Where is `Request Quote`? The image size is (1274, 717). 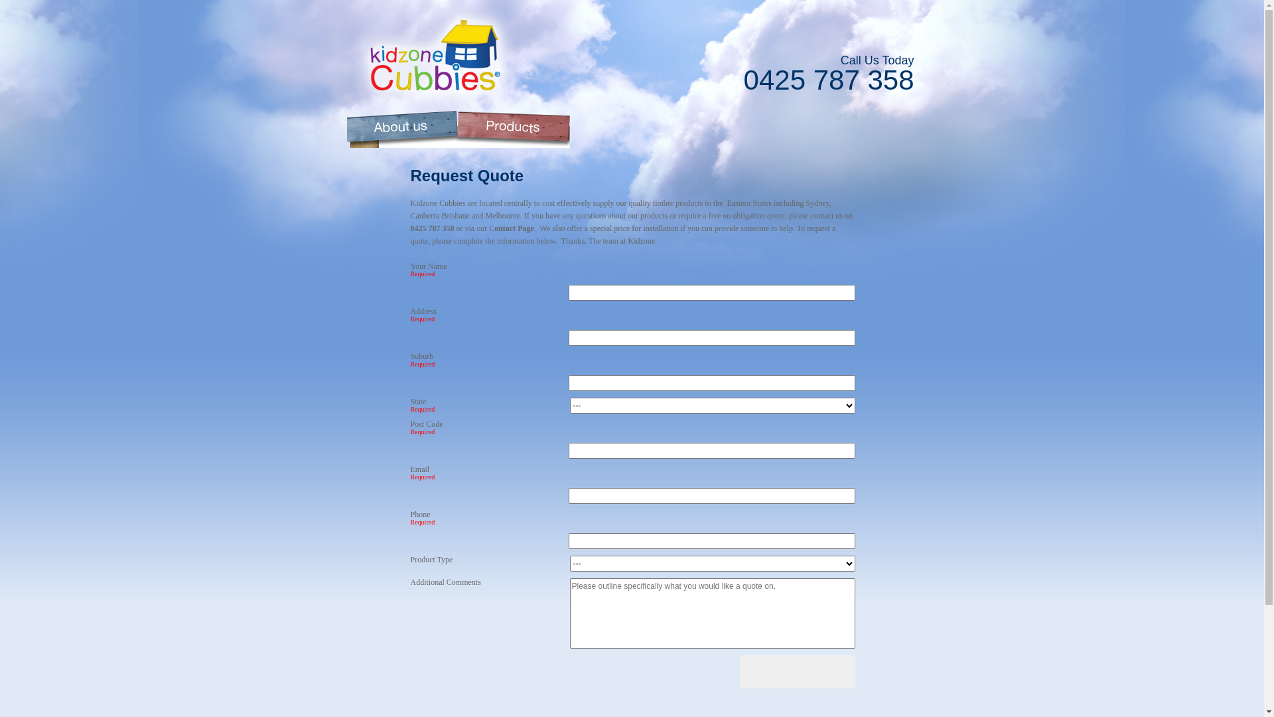 Request Quote is located at coordinates (754, 129).